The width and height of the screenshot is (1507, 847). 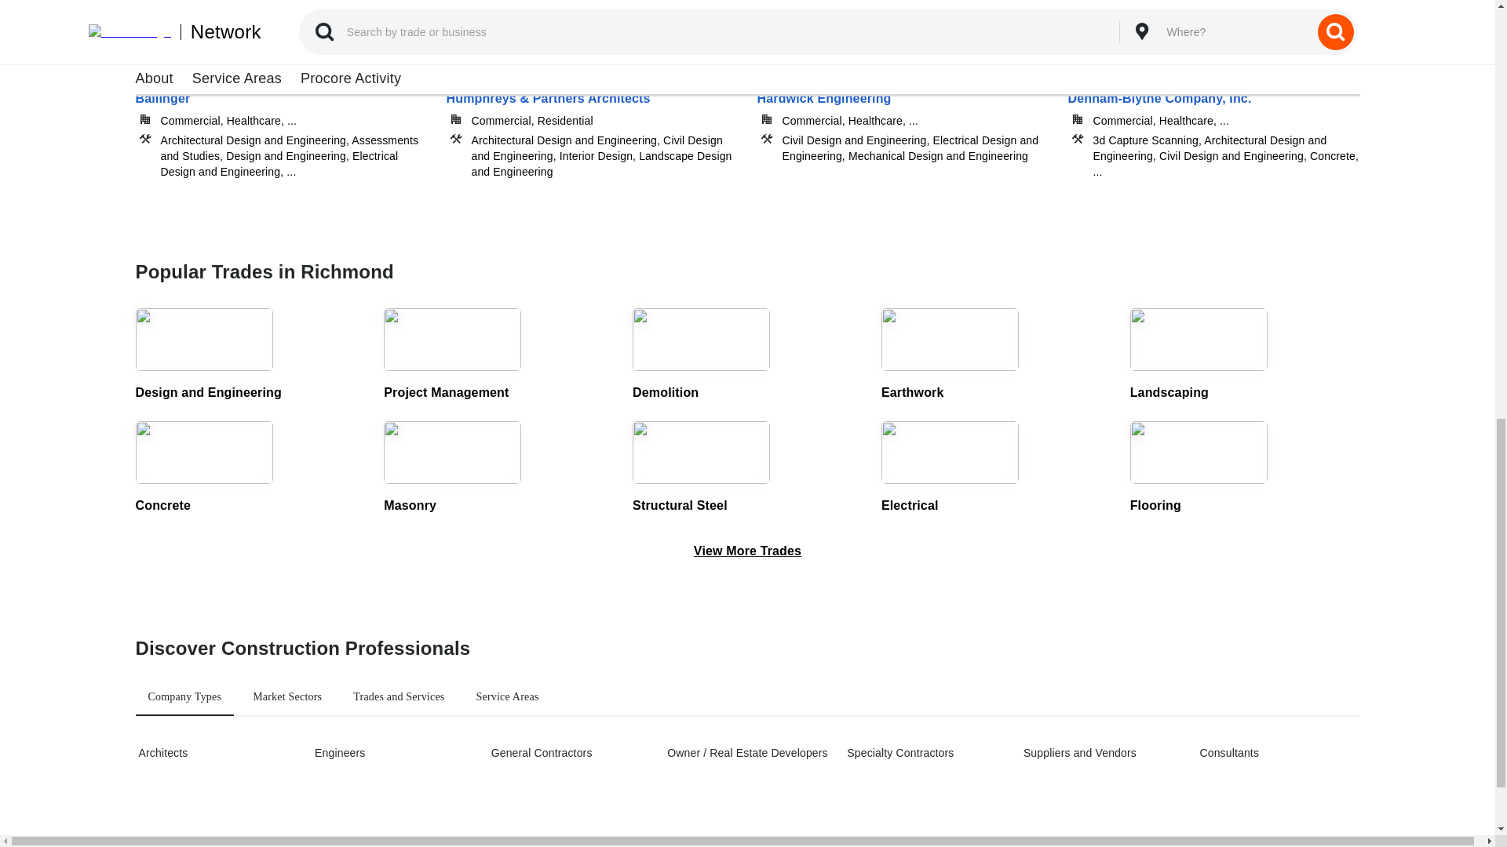 What do you see at coordinates (287, 696) in the screenshot?
I see `Market Sectors` at bounding box center [287, 696].